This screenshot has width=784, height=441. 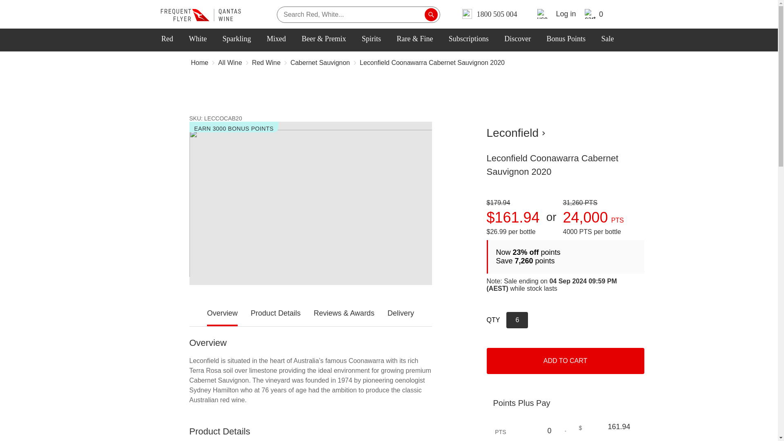 I want to click on Mixed, so click(x=277, y=38).